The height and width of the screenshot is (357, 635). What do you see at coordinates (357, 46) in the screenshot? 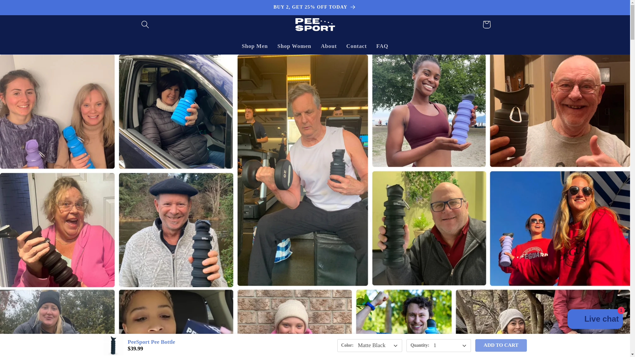
I see `Contact` at bounding box center [357, 46].